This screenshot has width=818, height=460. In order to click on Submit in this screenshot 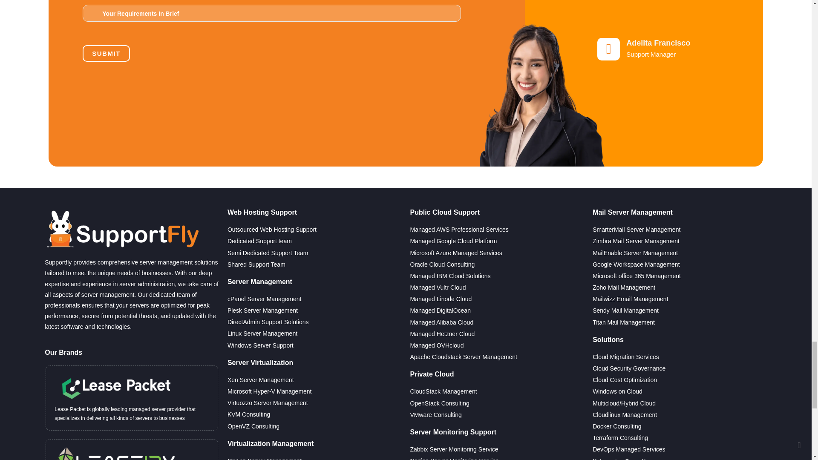, I will do `click(106, 53)`.